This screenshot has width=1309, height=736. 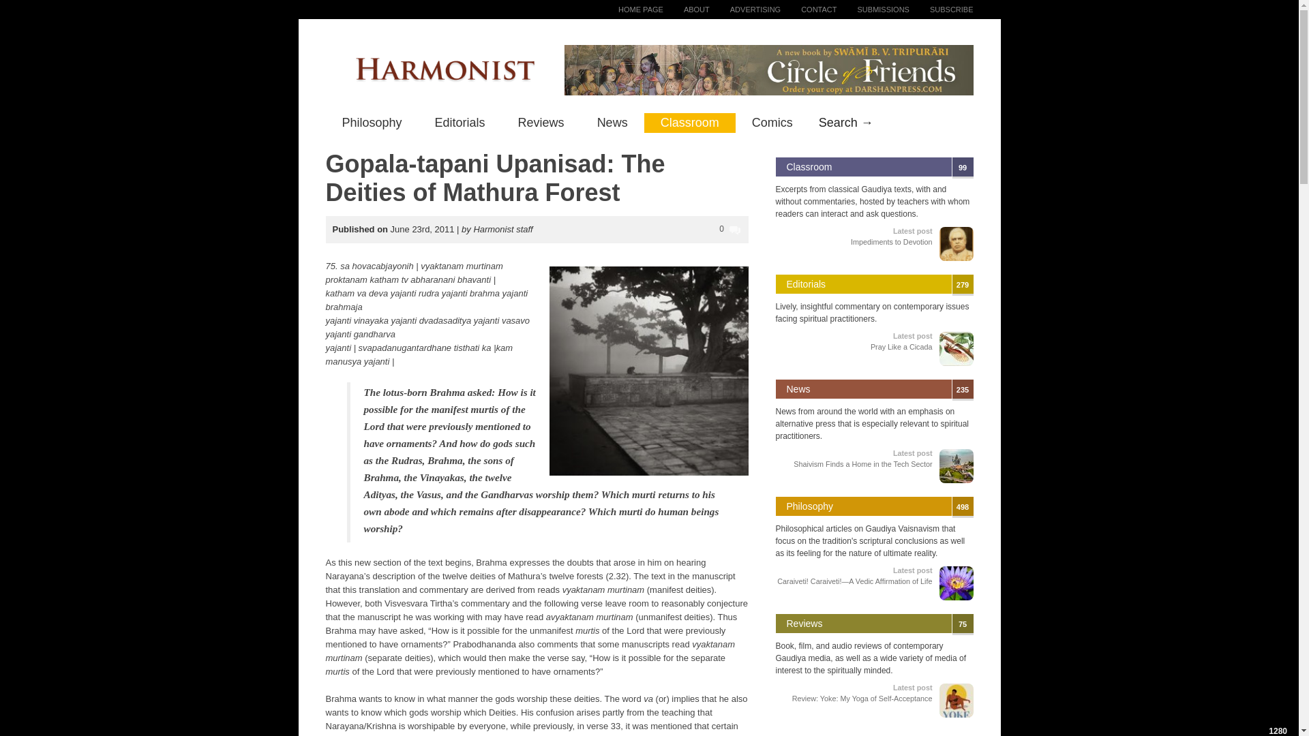 What do you see at coordinates (612, 123) in the screenshot?
I see `News` at bounding box center [612, 123].